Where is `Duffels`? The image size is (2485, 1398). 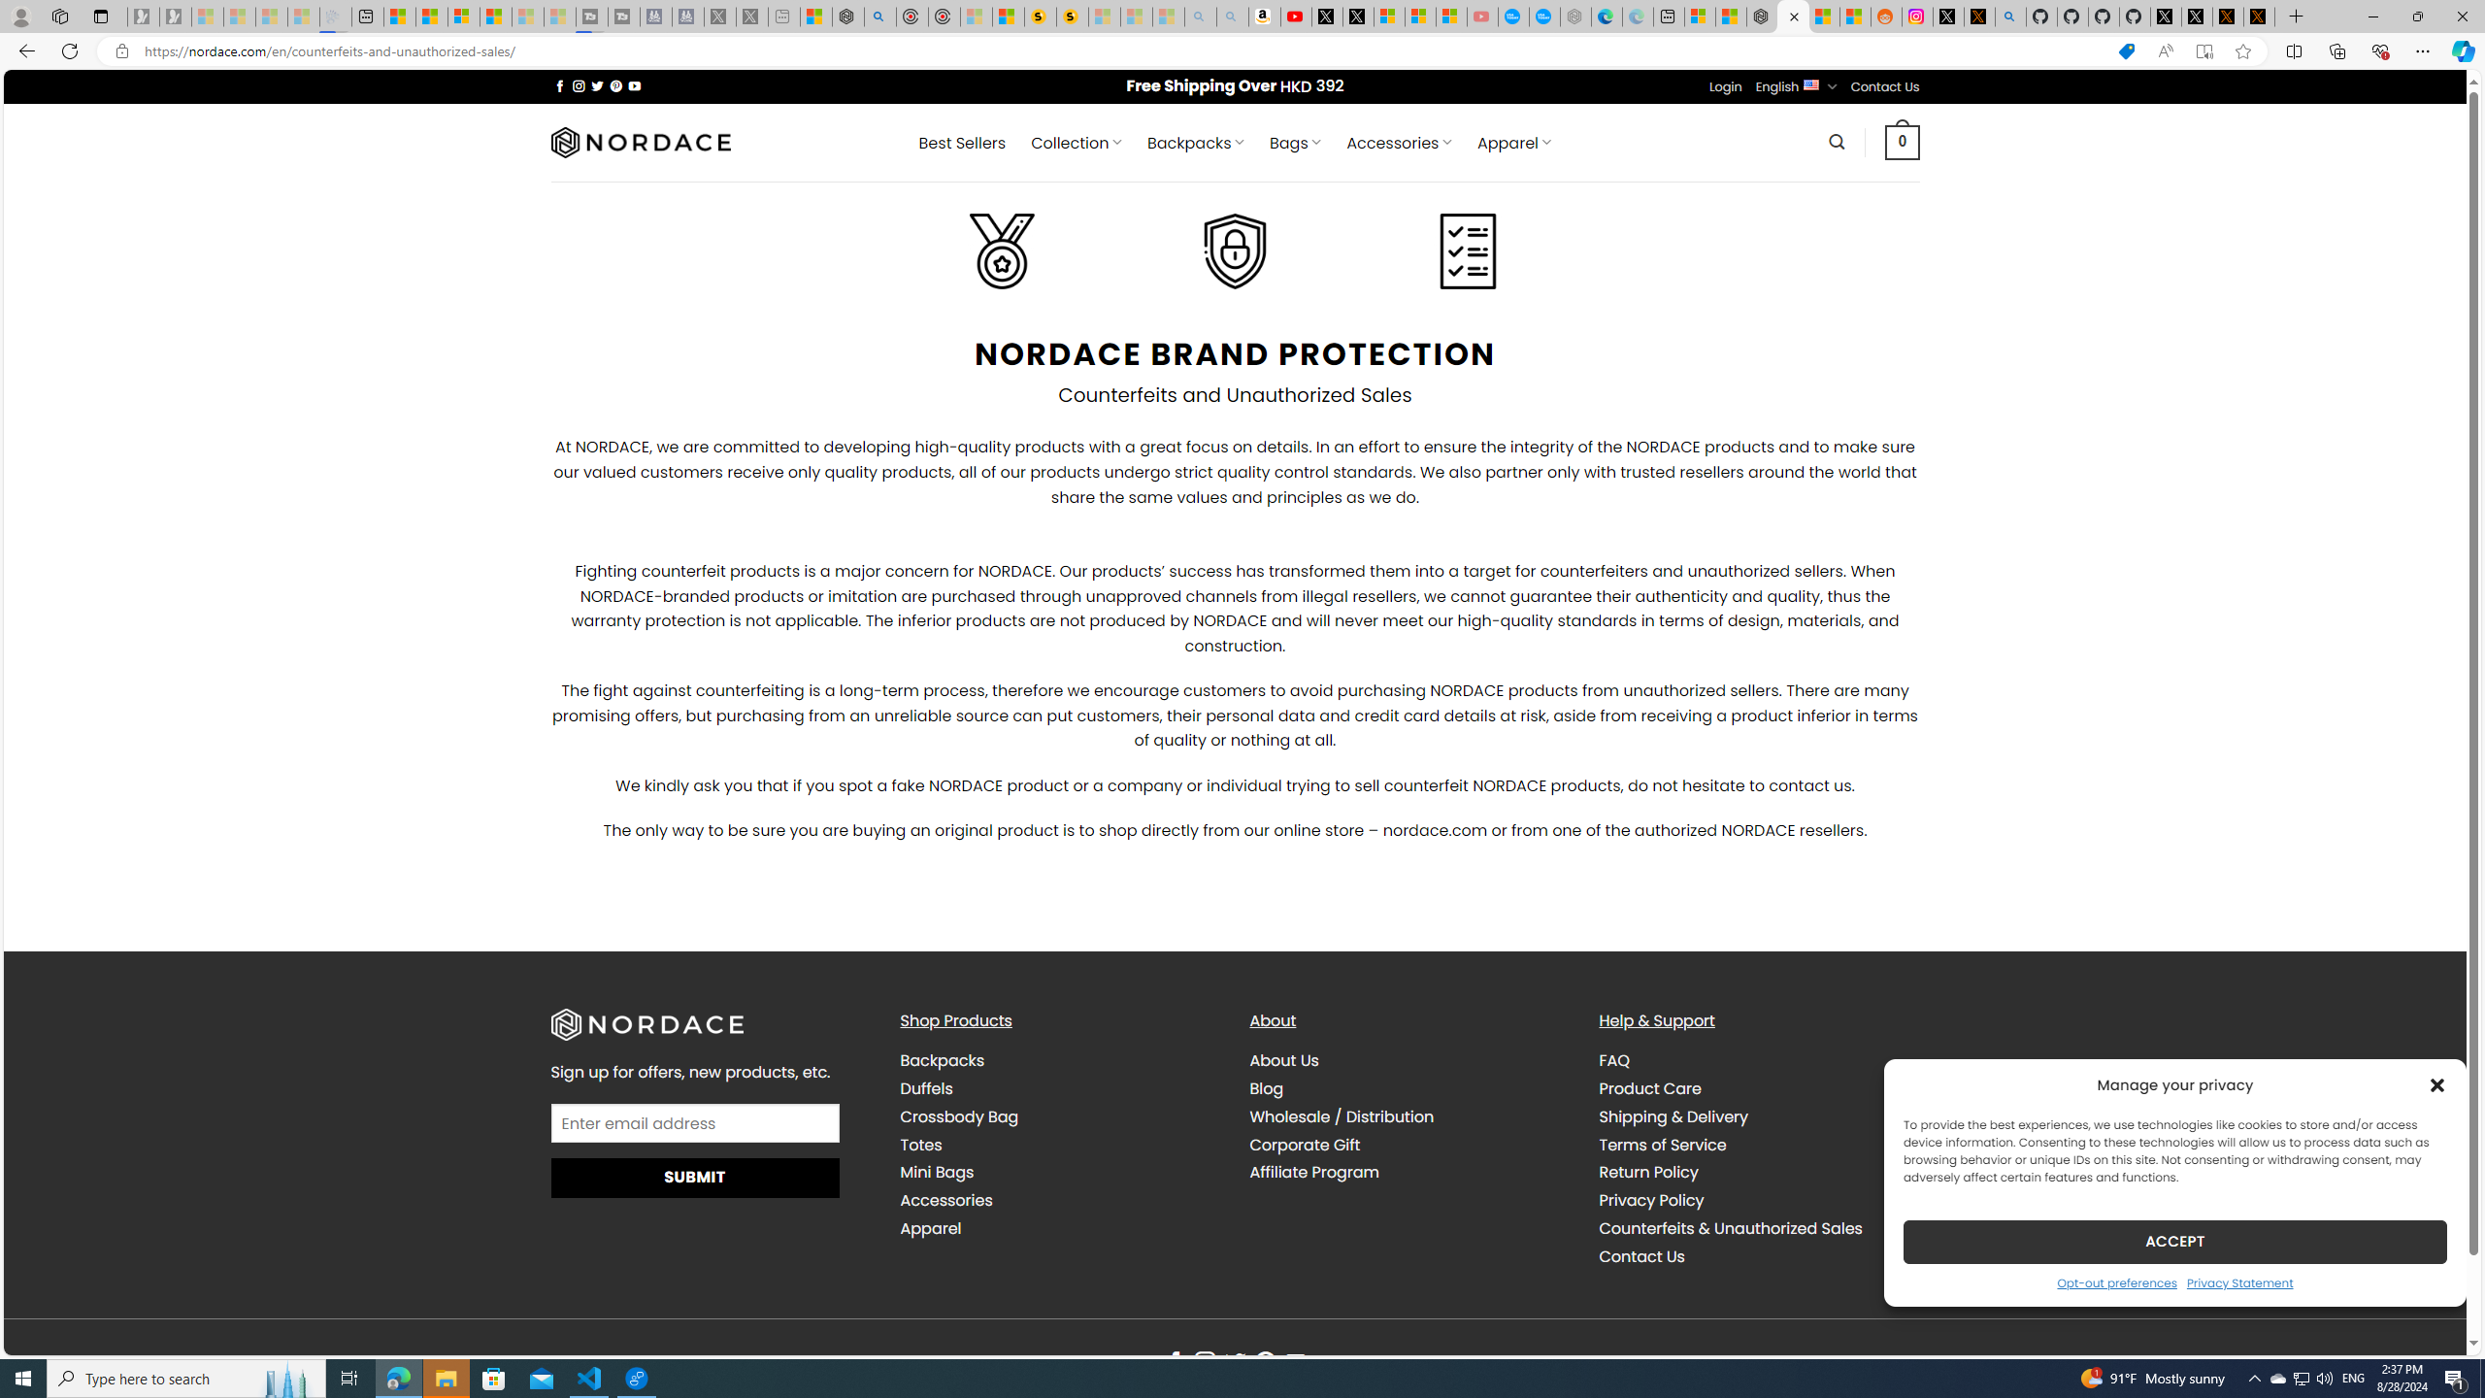 Duffels is located at coordinates (926, 1087).